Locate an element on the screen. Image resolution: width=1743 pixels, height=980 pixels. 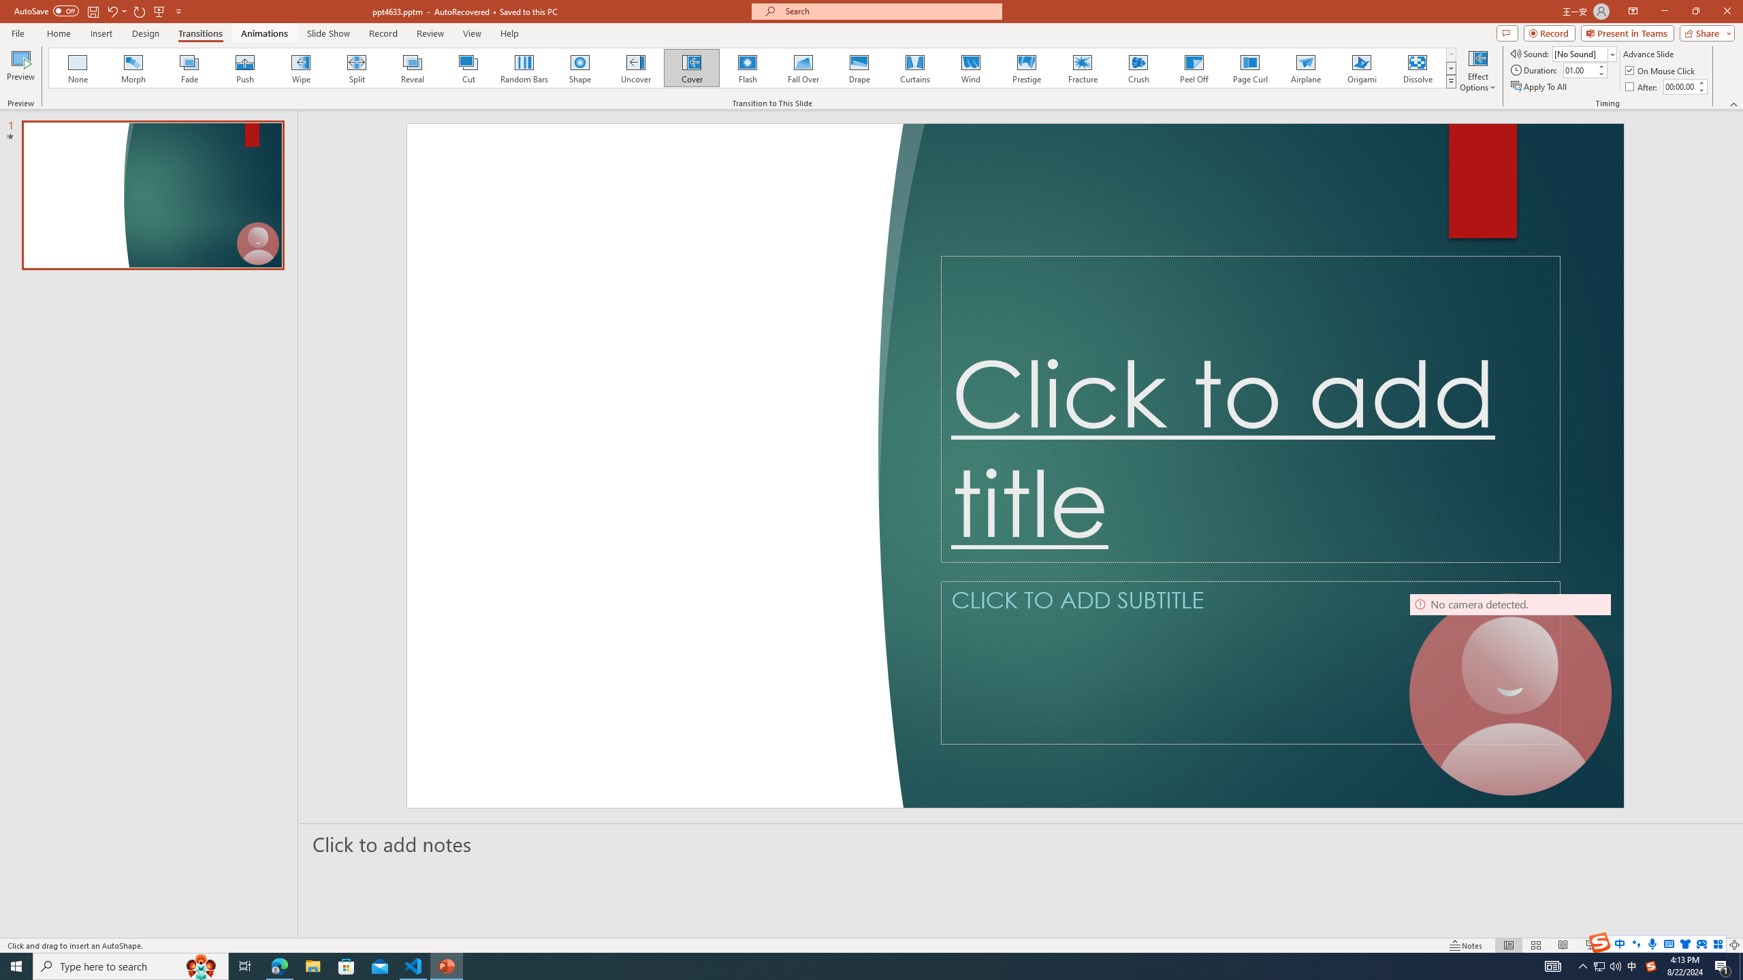
Droplet Loading Preview... is located at coordinates (1115, 68).